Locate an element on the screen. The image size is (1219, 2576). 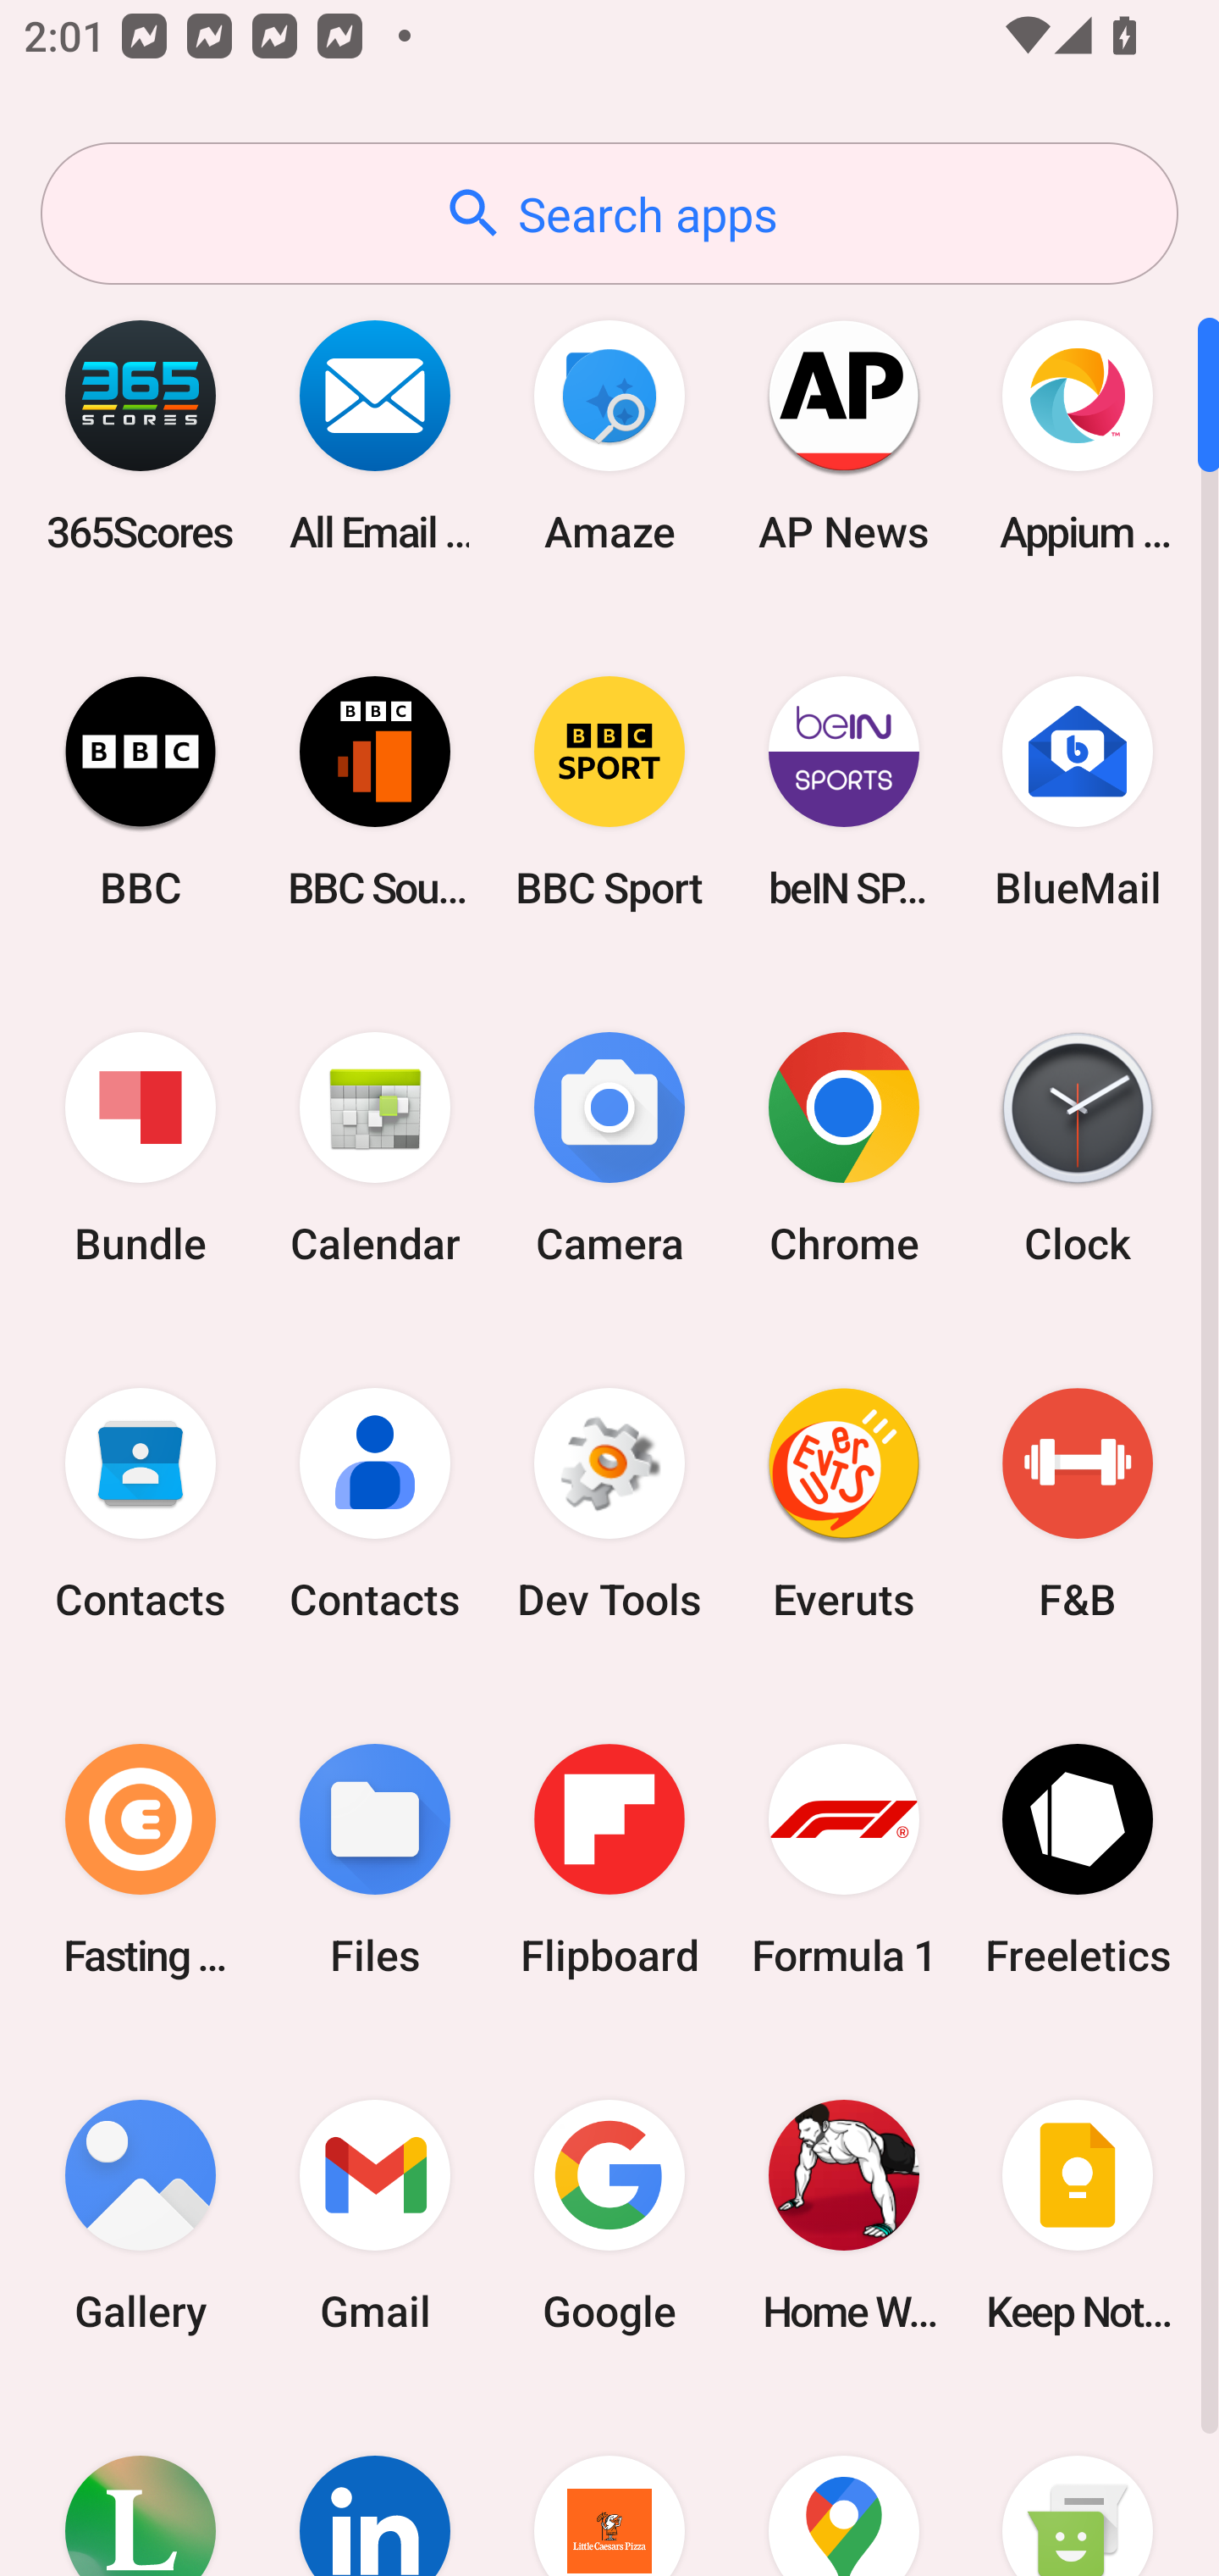
Keep Notes is located at coordinates (1078, 2215).